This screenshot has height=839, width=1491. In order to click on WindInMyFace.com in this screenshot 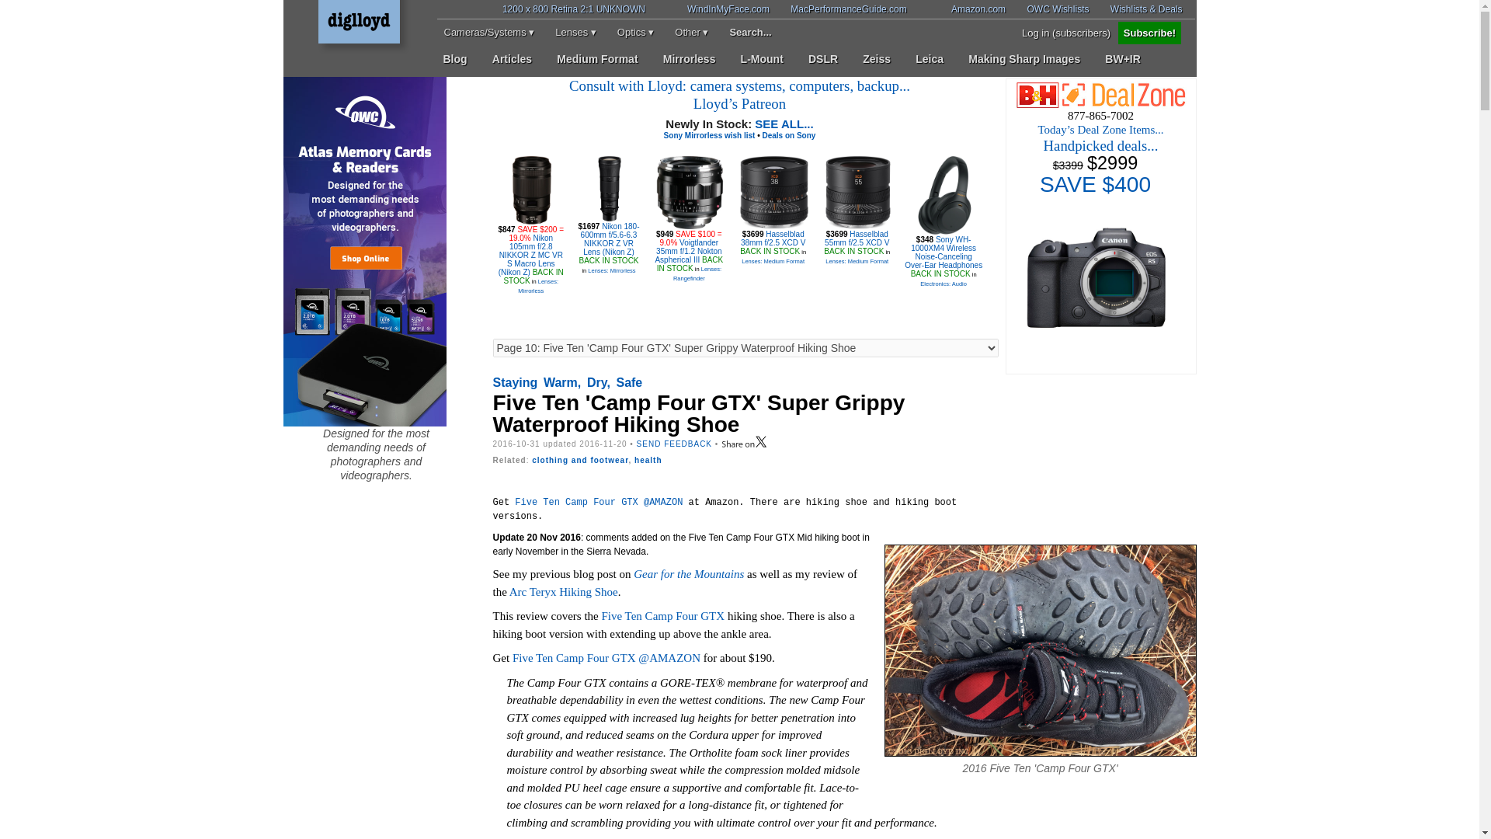, I will do `click(718, 9)`.